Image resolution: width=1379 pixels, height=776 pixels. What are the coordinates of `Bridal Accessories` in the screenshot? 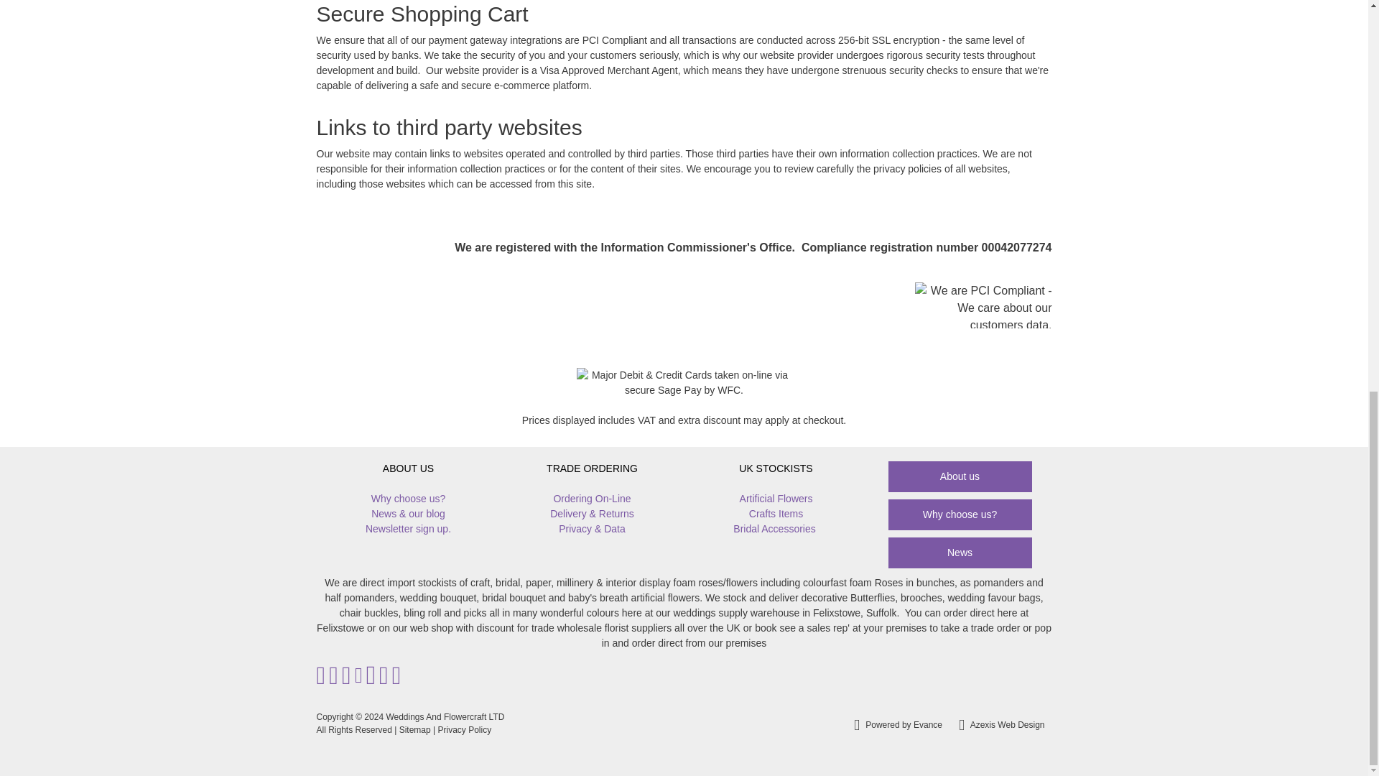 It's located at (774, 529).